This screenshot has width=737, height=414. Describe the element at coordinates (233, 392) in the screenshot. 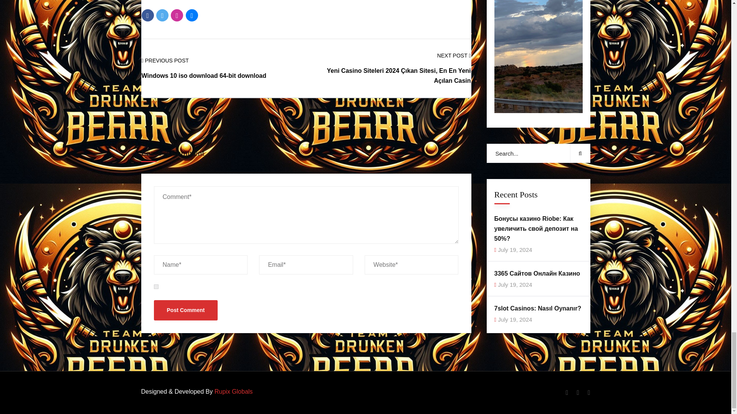

I see `Rupix Globals` at that location.